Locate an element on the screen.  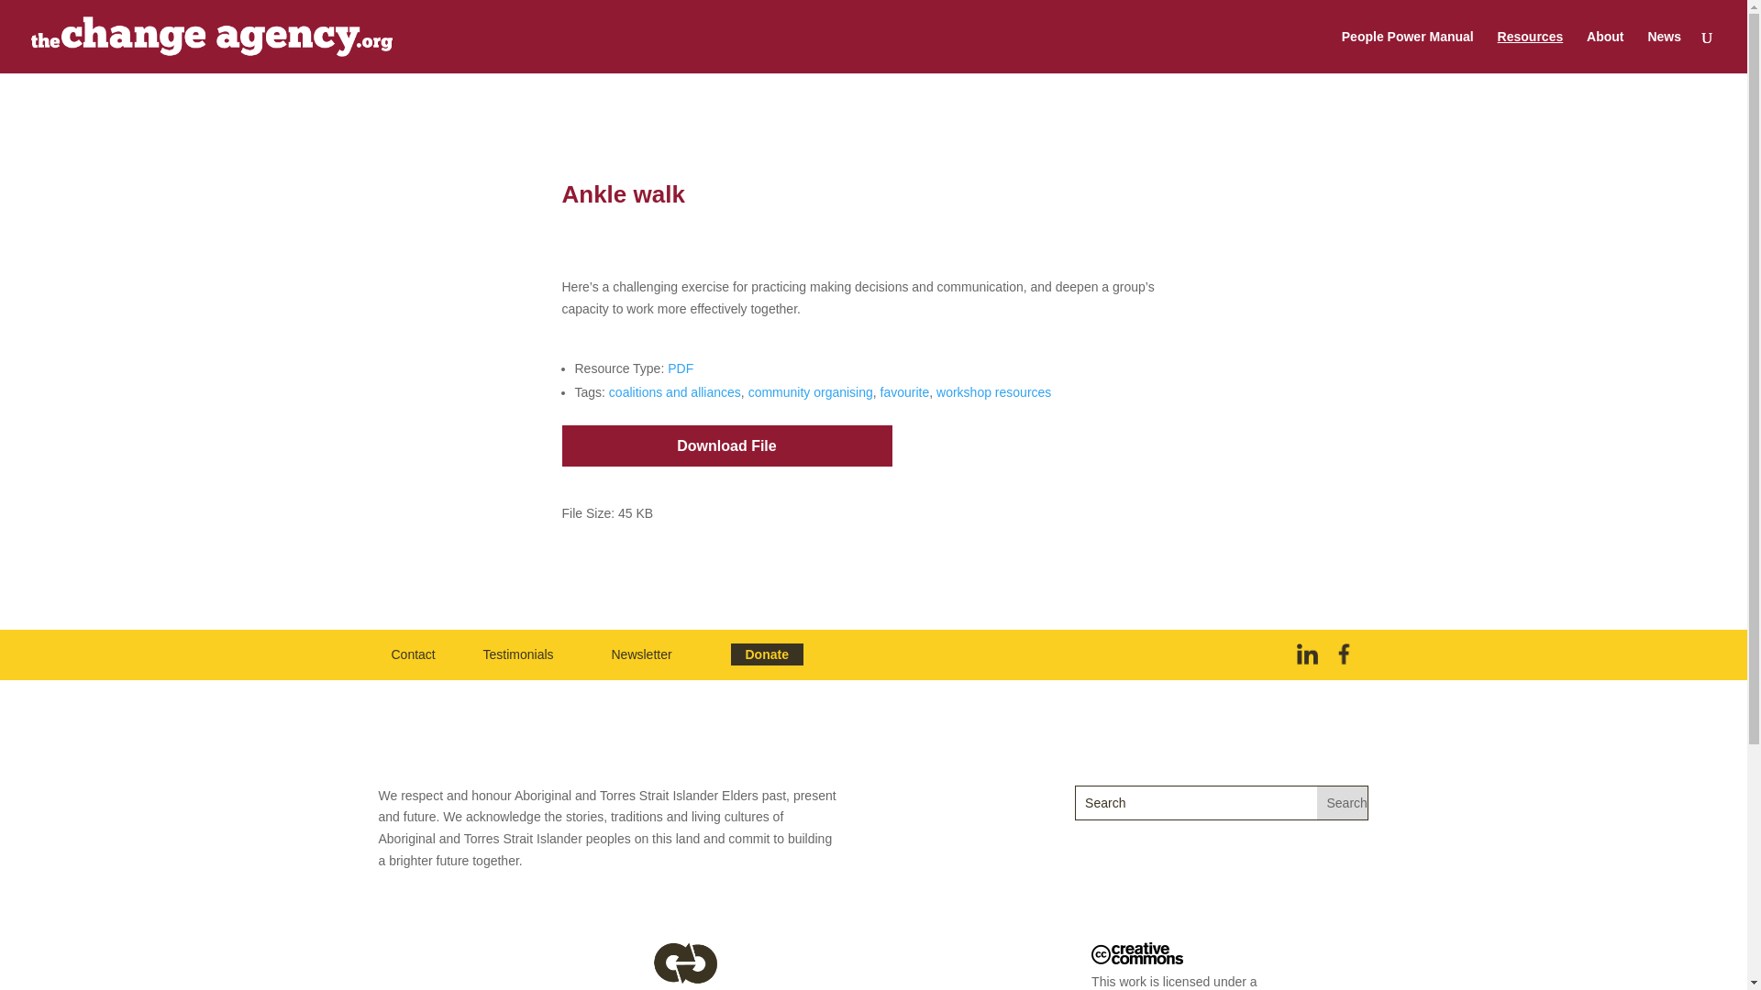
Donate is located at coordinates (767, 654).